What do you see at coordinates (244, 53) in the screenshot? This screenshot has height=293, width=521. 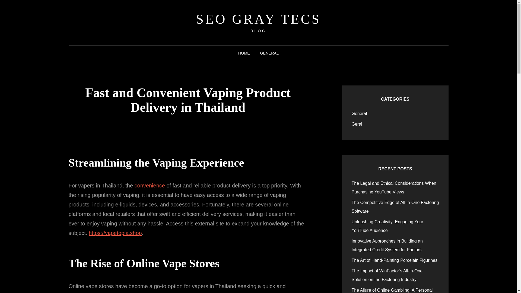 I see `HOME` at bounding box center [244, 53].